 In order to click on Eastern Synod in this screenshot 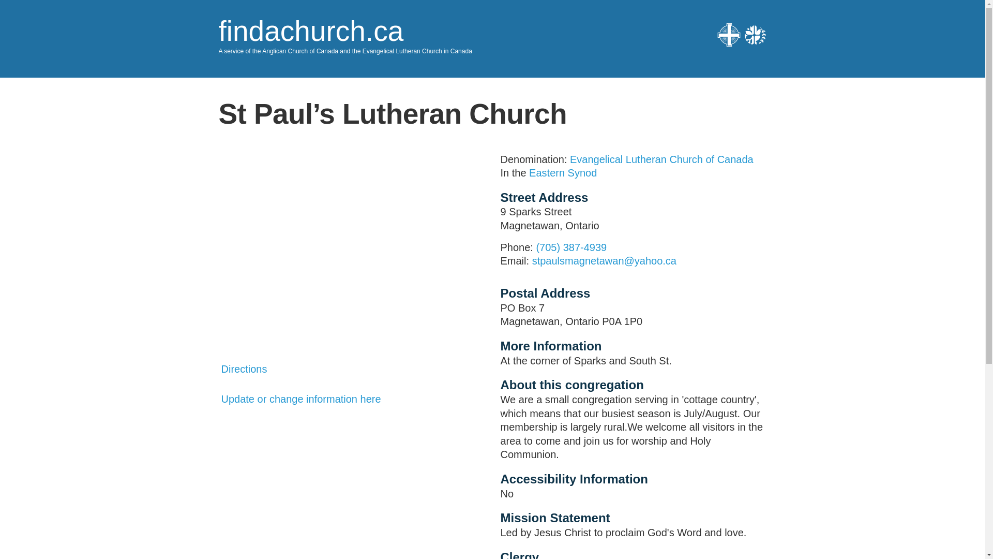, I will do `click(563, 172)`.